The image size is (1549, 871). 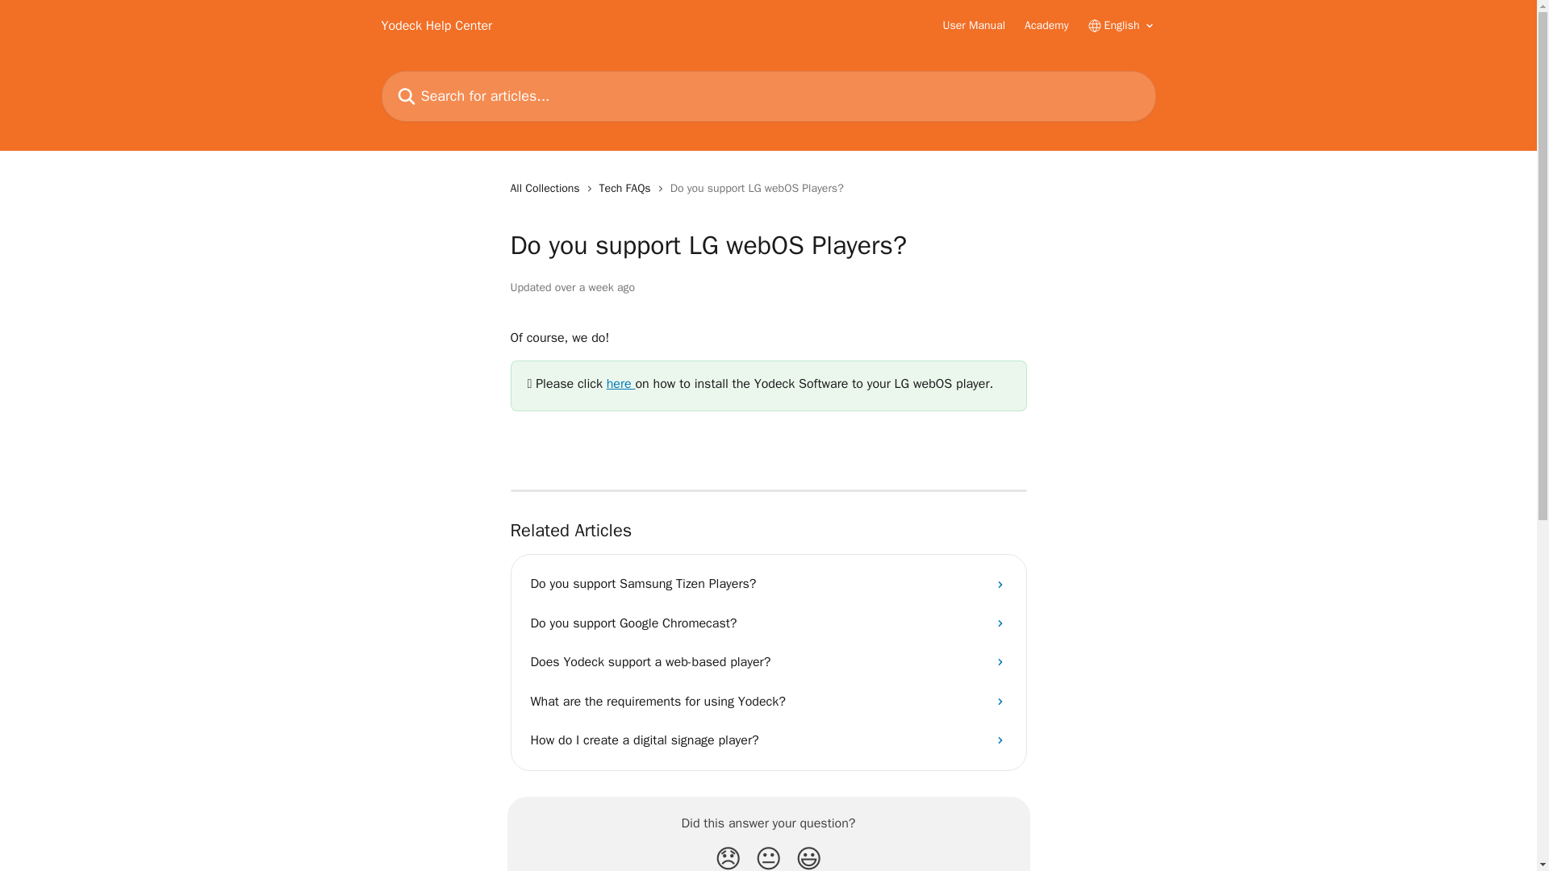 I want to click on All Collections, so click(x=547, y=189).